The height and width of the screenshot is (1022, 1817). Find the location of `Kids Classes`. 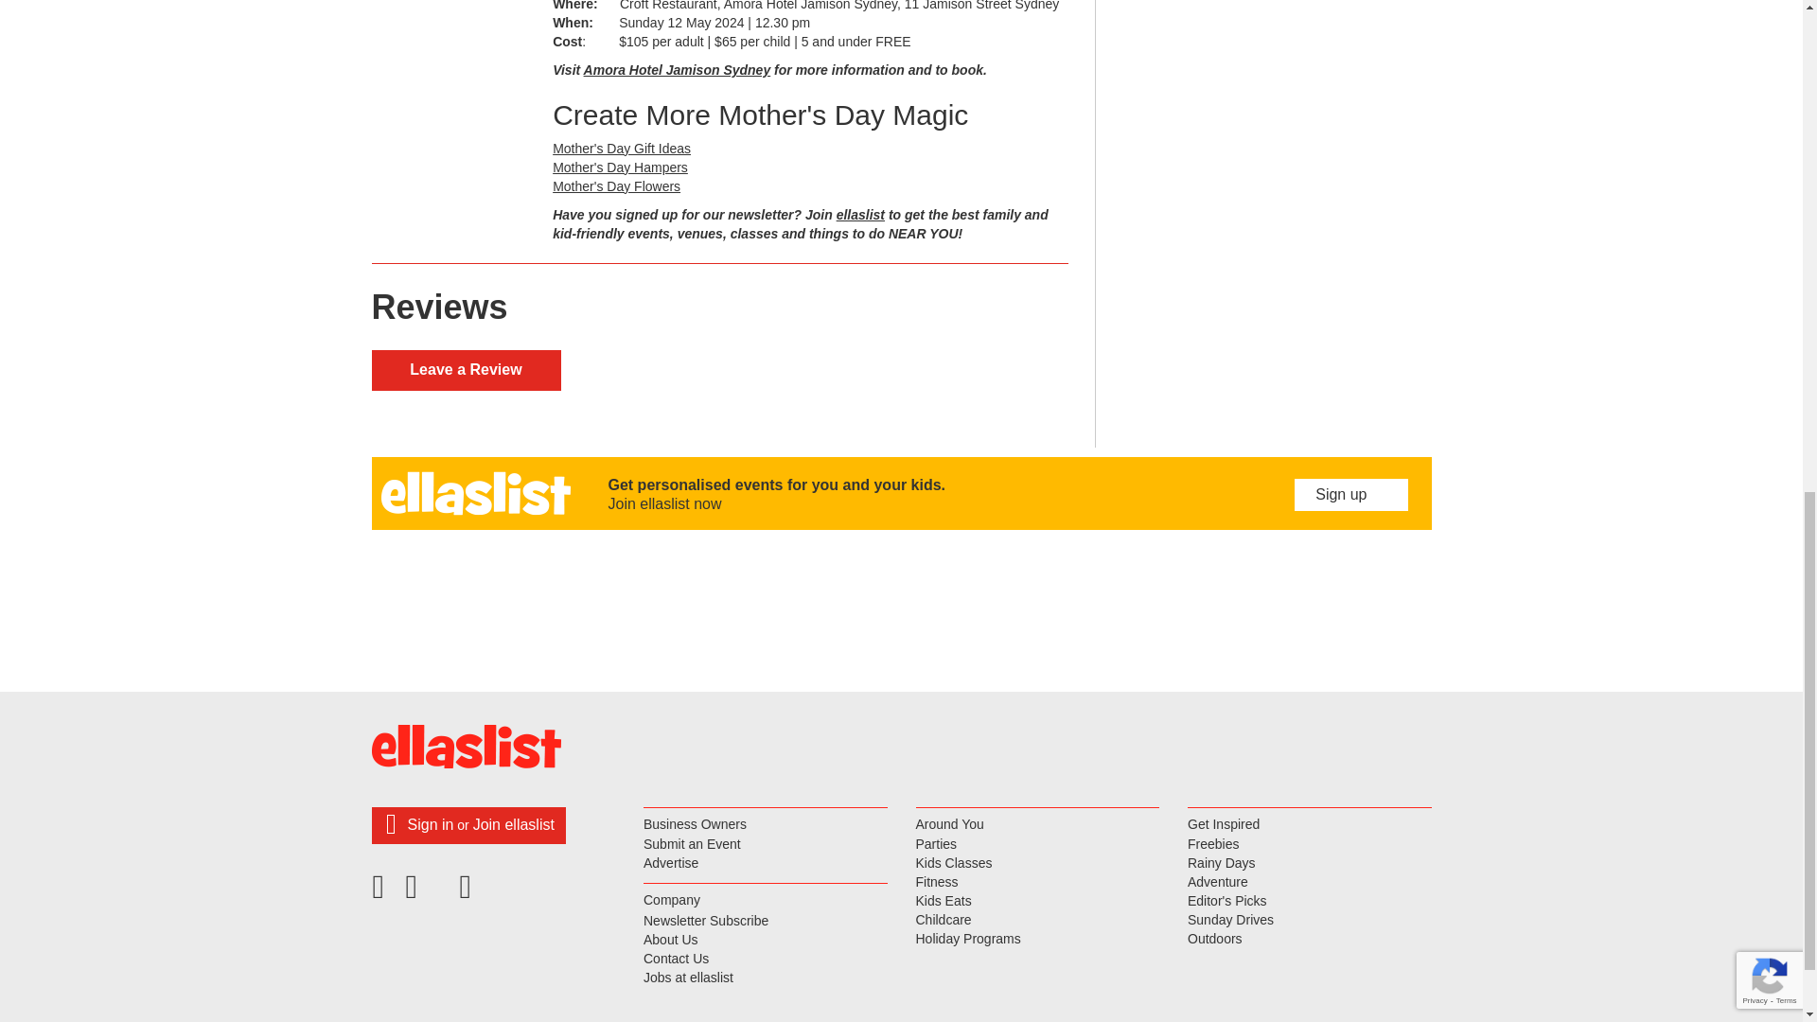

Kids Classes is located at coordinates (1037, 863).